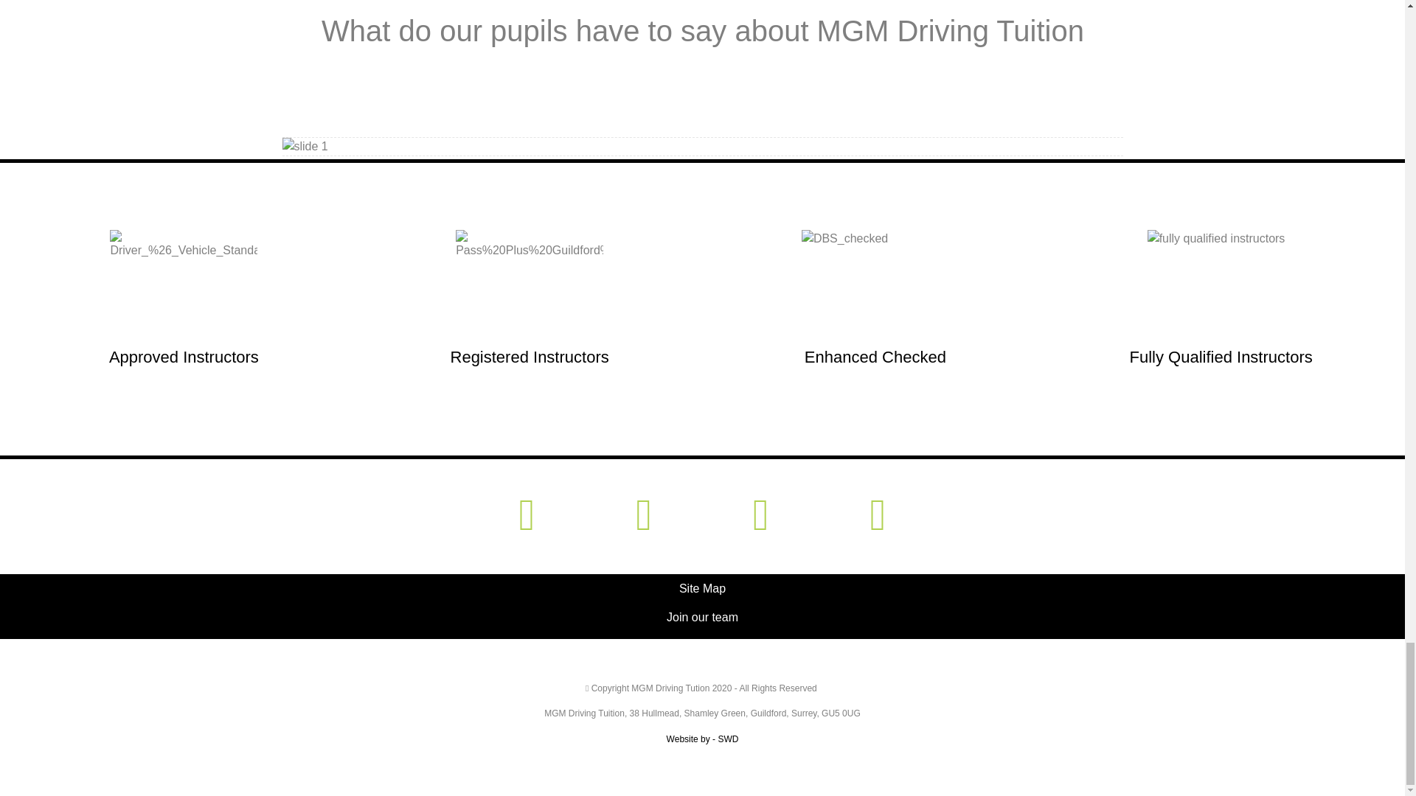  I want to click on Website by - SWD, so click(703, 739).